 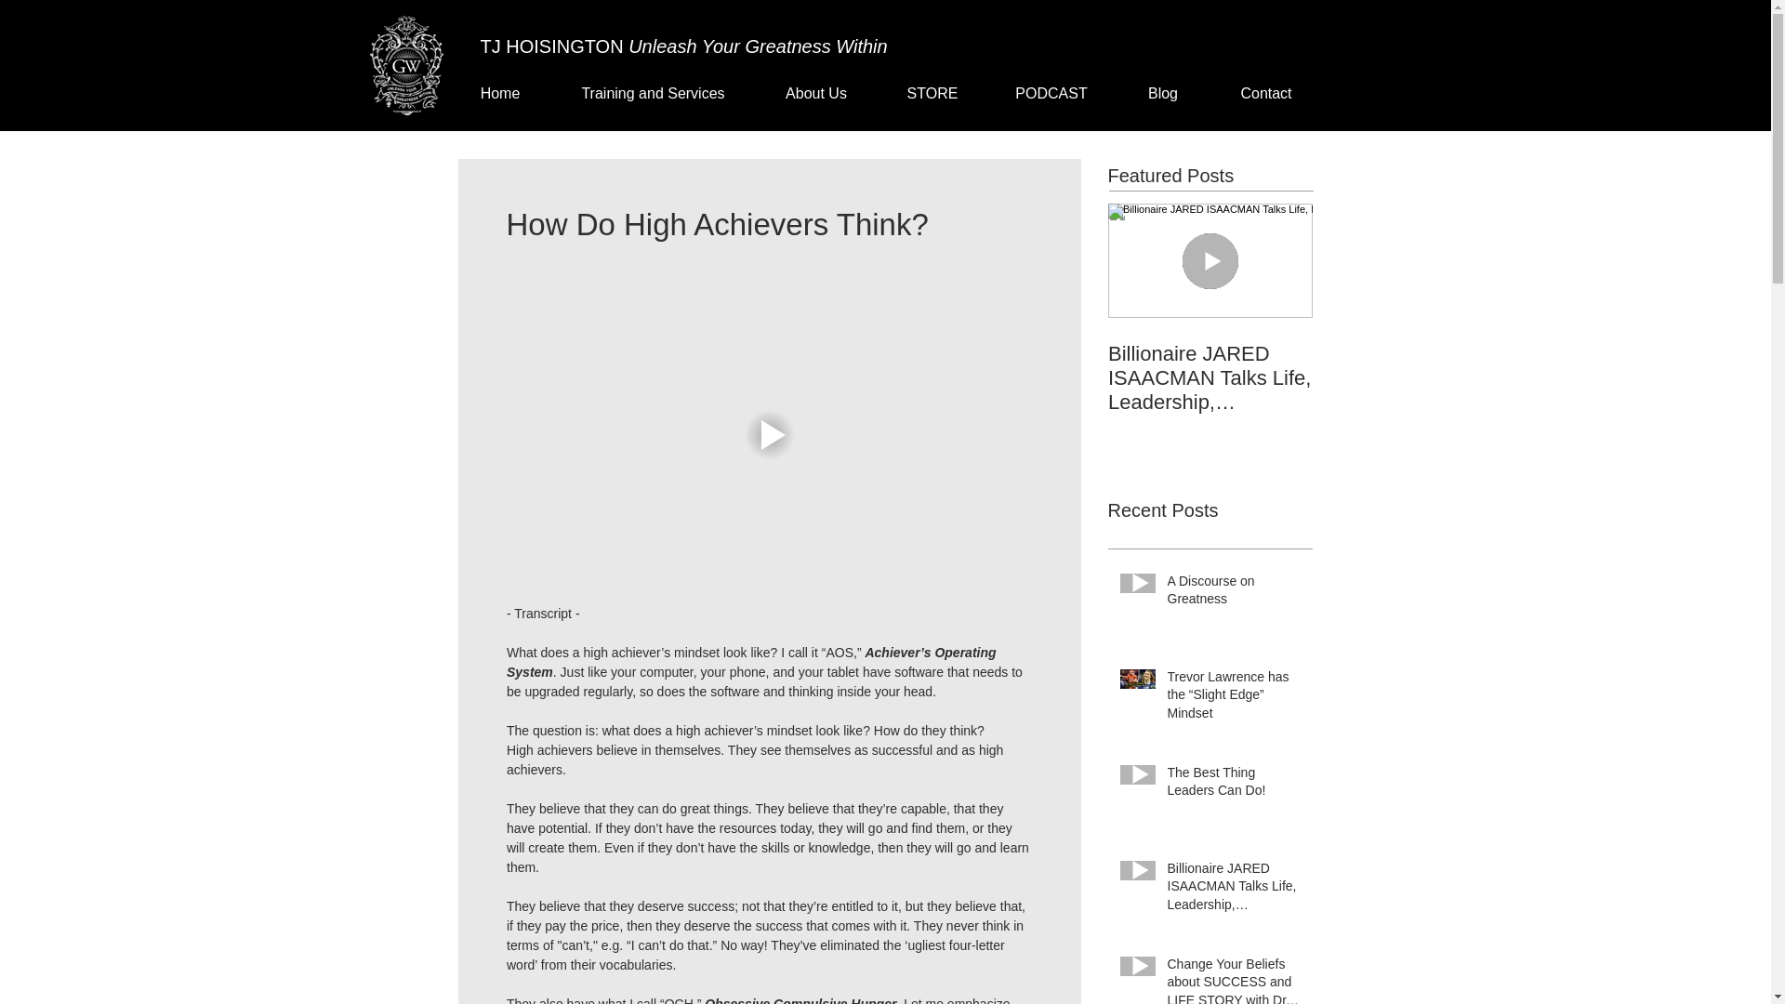 I want to click on About Us, so click(x=815, y=93).